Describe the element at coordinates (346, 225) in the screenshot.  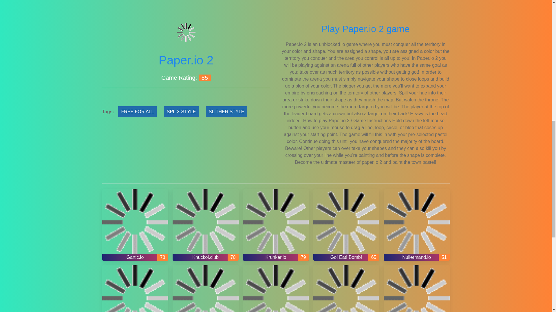
I see `Go! Eat! Bomb!` at that location.